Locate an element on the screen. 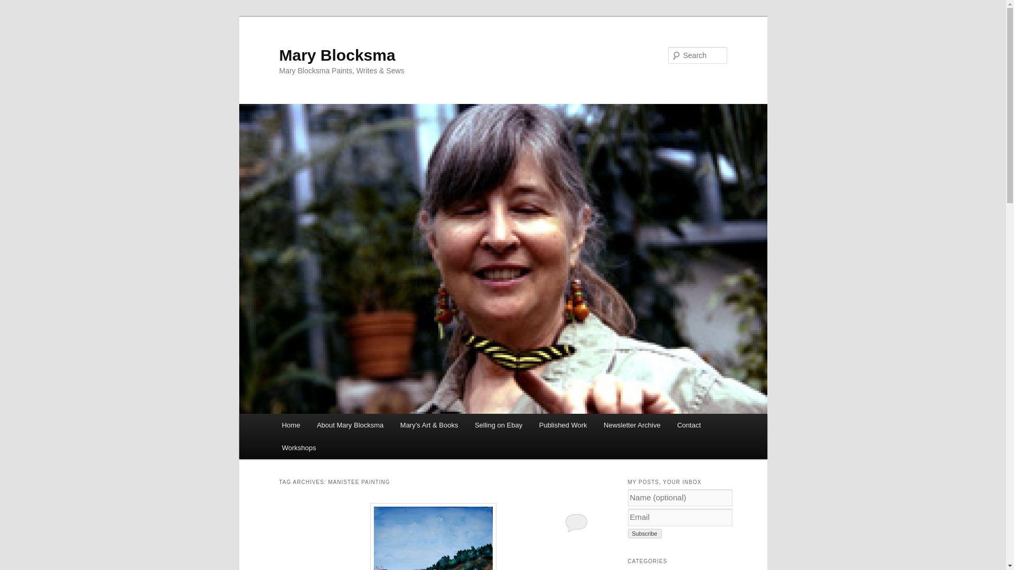 This screenshot has width=1014, height=570. Workshops is located at coordinates (299, 448).